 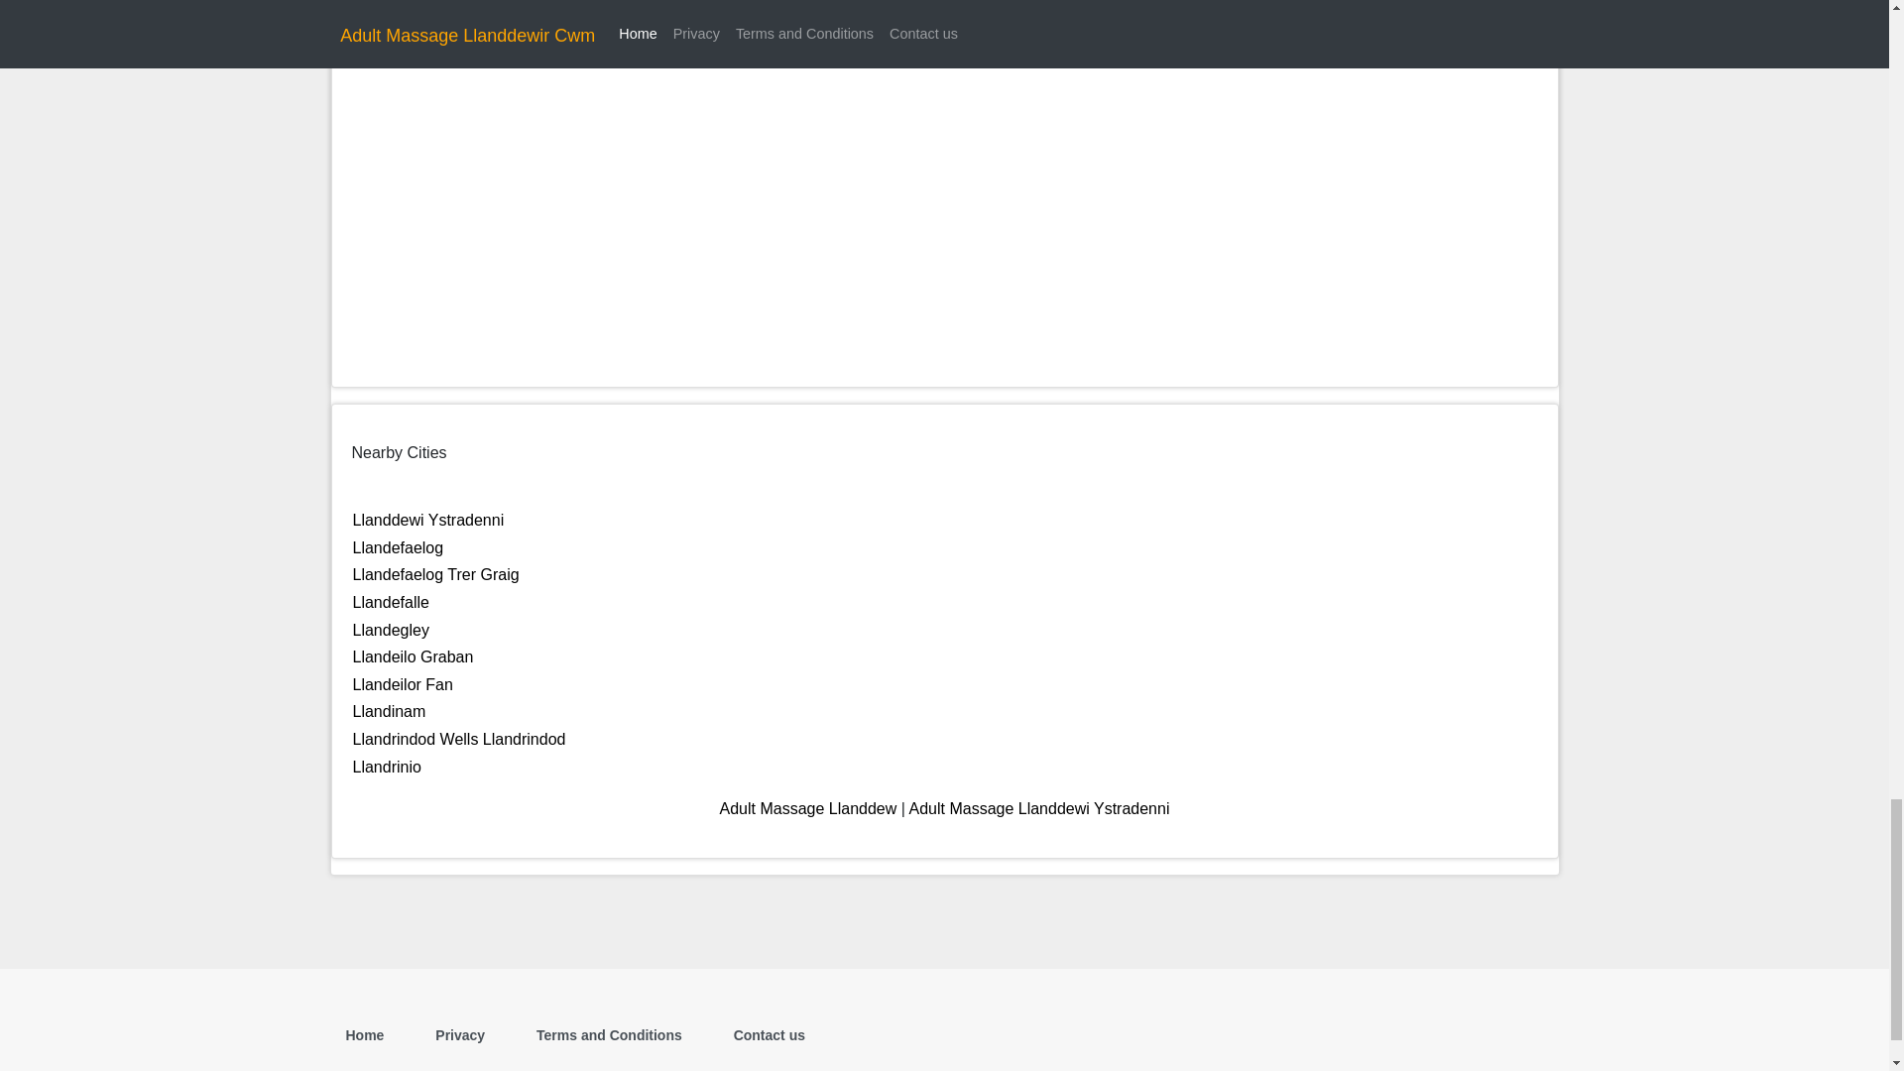 What do you see at coordinates (413, 656) in the screenshot?
I see `Llandeilo Graban` at bounding box center [413, 656].